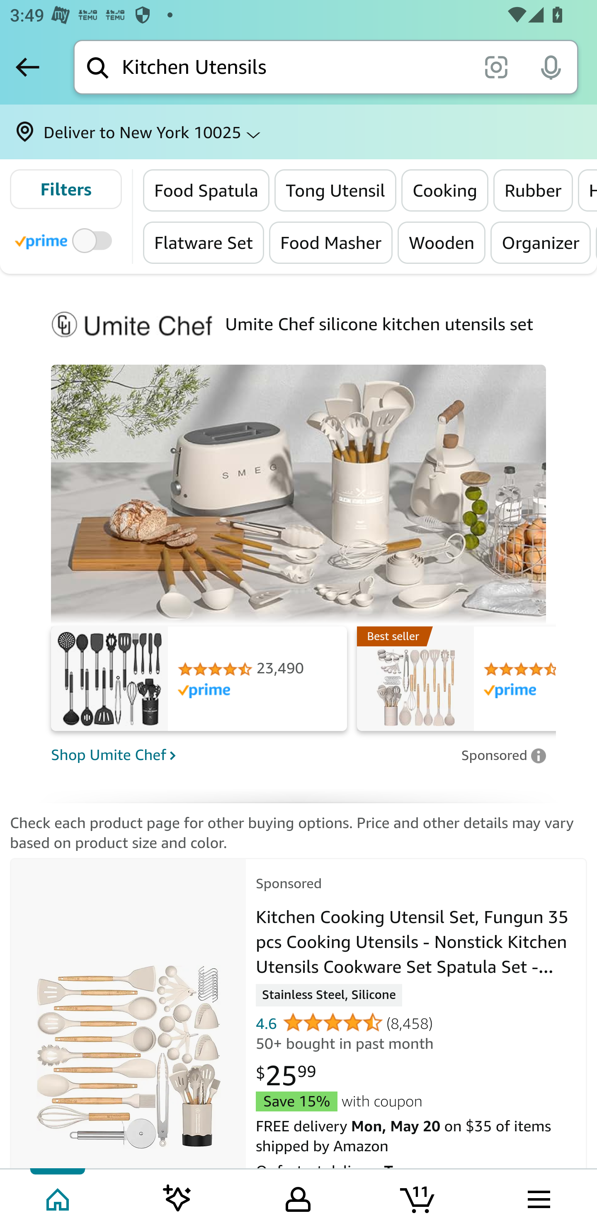 This screenshot has width=597, height=1228. I want to click on Back, so click(27, 67).